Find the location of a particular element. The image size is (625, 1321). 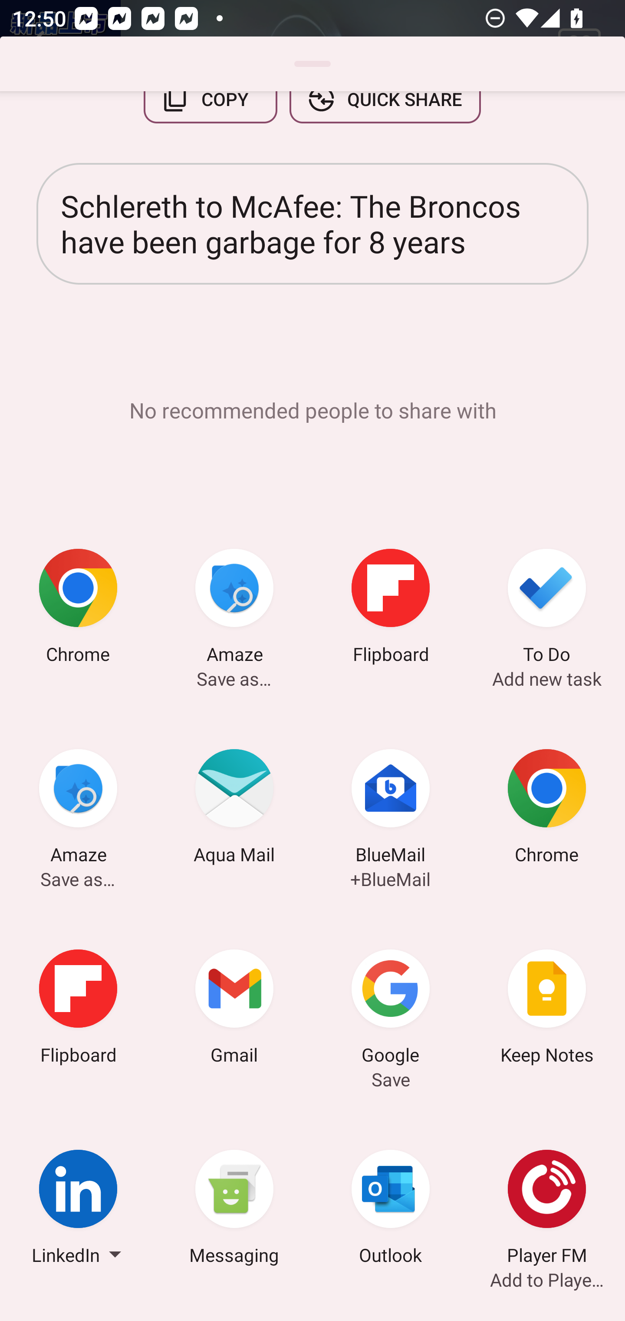

Flipboard is located at coordinates (78, 1009).